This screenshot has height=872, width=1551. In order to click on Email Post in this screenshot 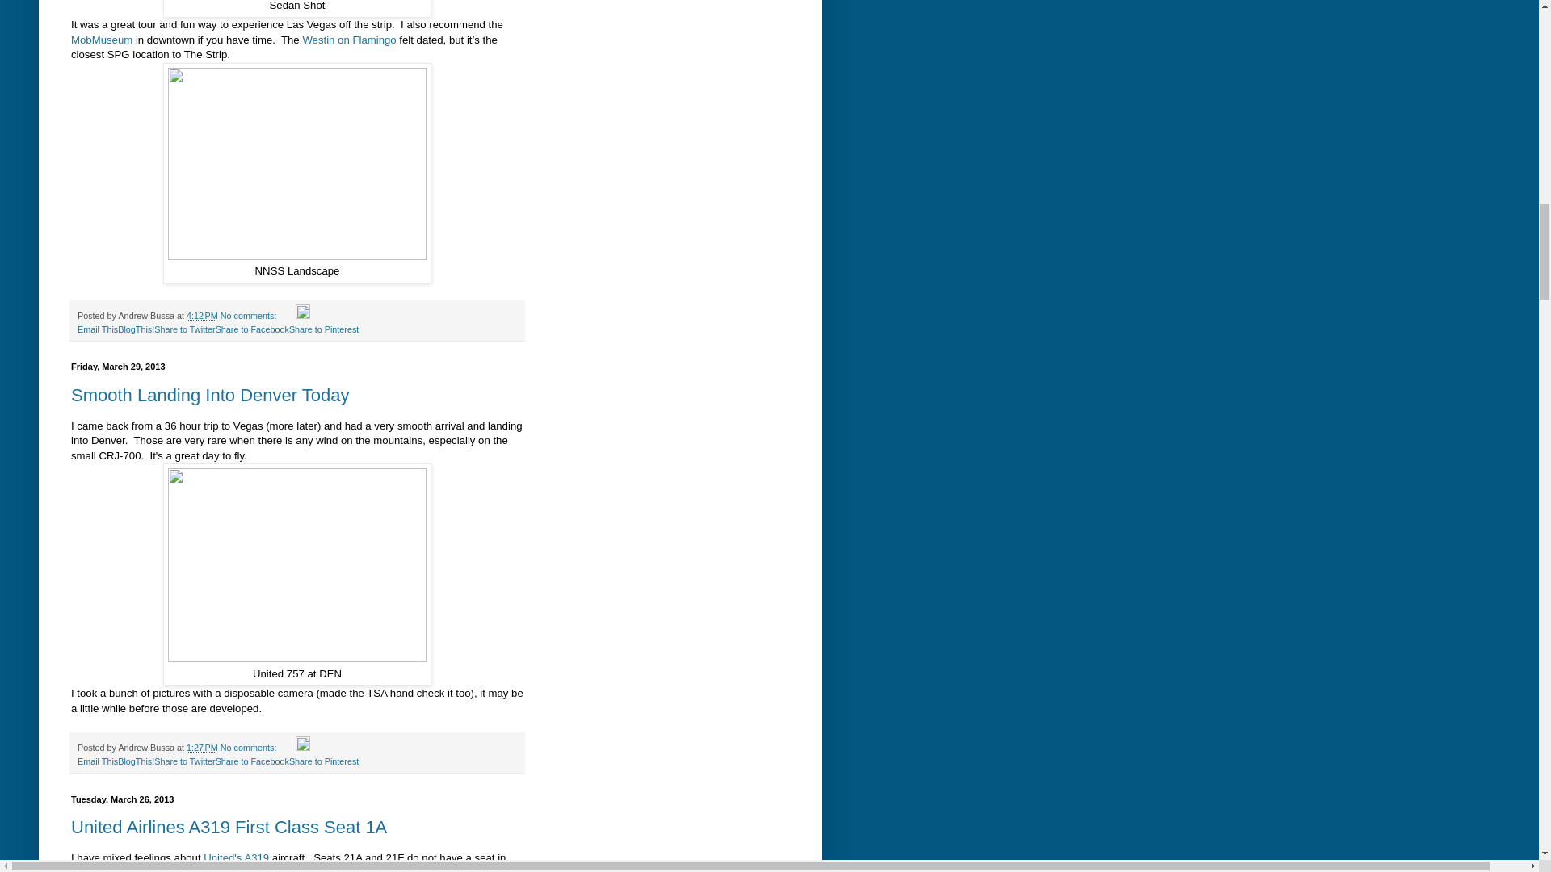, I will do `click(288, 315)`.